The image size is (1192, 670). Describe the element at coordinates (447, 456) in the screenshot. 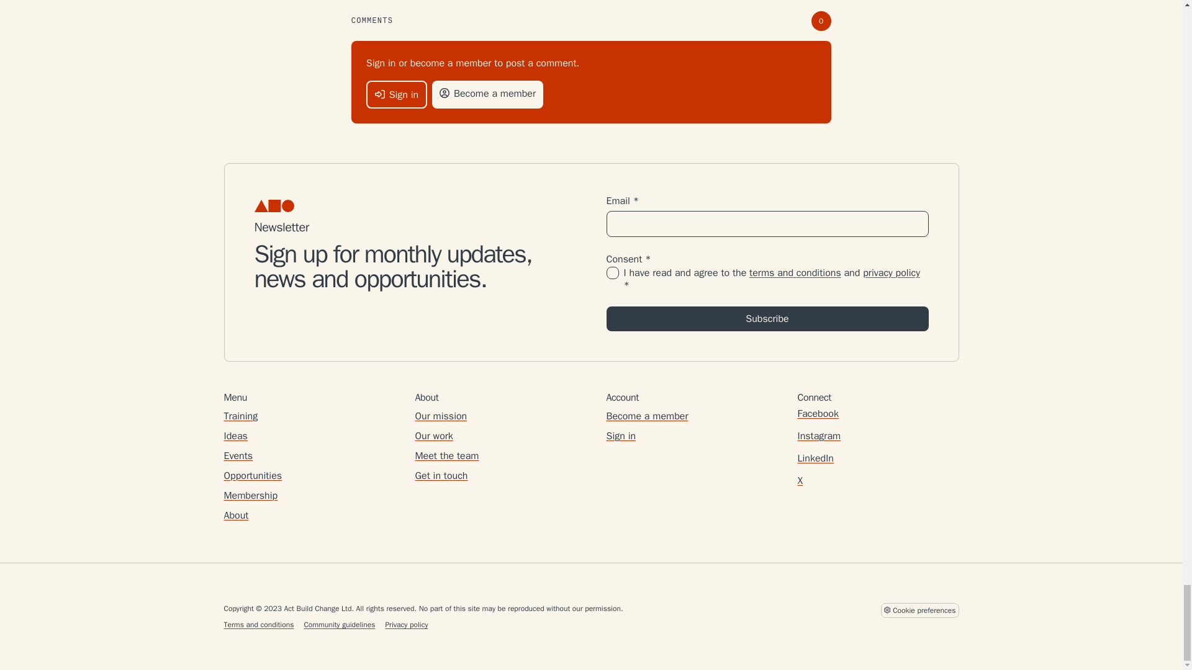

I see `Meet the team` at that location.